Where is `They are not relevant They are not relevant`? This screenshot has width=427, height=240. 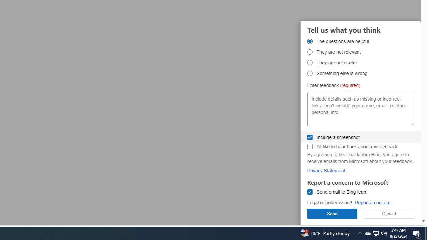
They are not relevant They are not relevant is located at coordinates (310, 52).